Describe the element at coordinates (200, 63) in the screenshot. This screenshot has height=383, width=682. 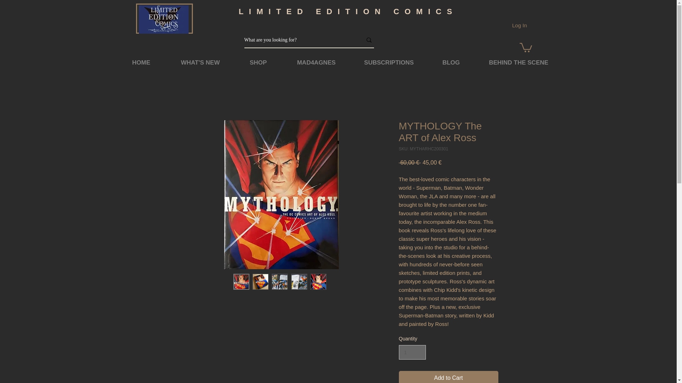
I see `WHAT'S NEW` at that location.